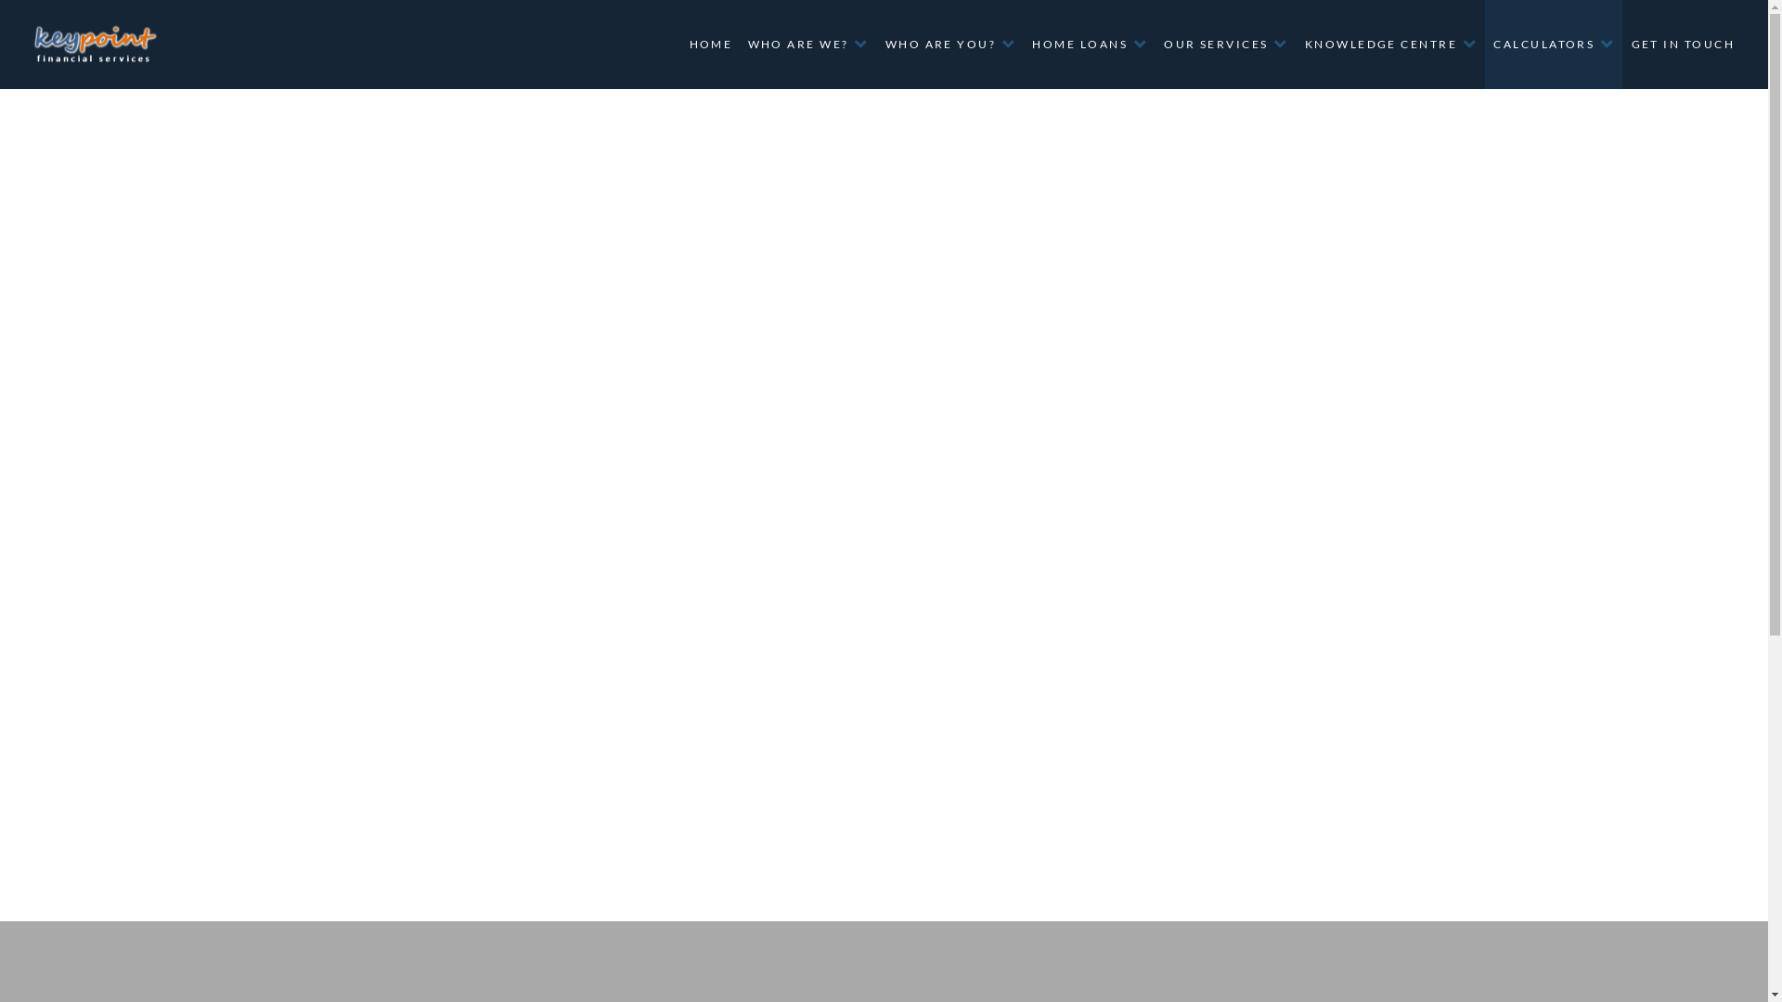 Image resolution: width=1782 pixels, height=1002 pixels. What do you see at coordinates (709, 45) in the screenshot?
I see `HOME` at bounding box center [709, 45].